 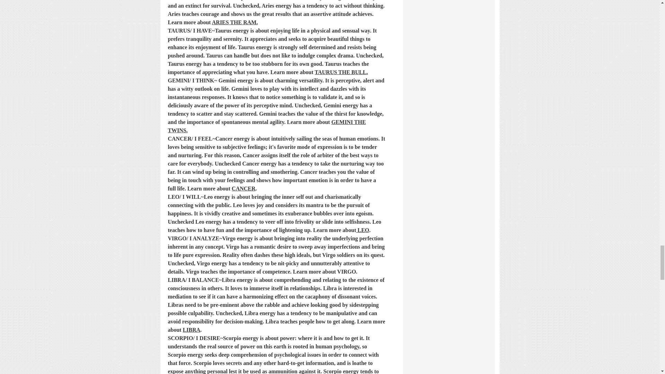 What do you see at coordinates (362, 231) in the screenshot?
I see `LEO` at bounding box center [362, 231].